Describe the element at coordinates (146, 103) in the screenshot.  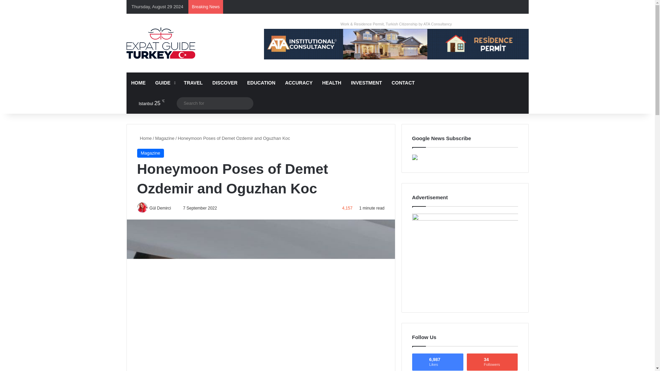
I see `Clear Sky` at that location.